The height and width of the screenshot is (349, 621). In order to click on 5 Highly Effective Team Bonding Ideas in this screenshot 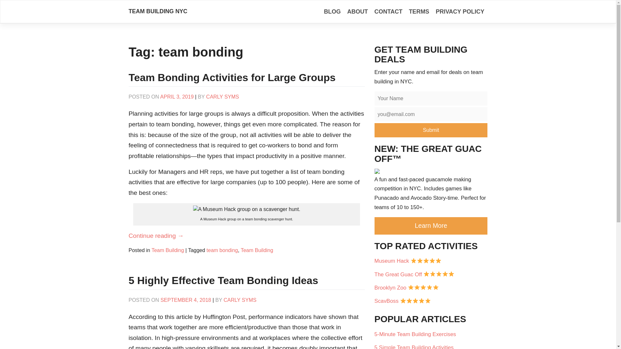, I will do `click(223, 280)`.